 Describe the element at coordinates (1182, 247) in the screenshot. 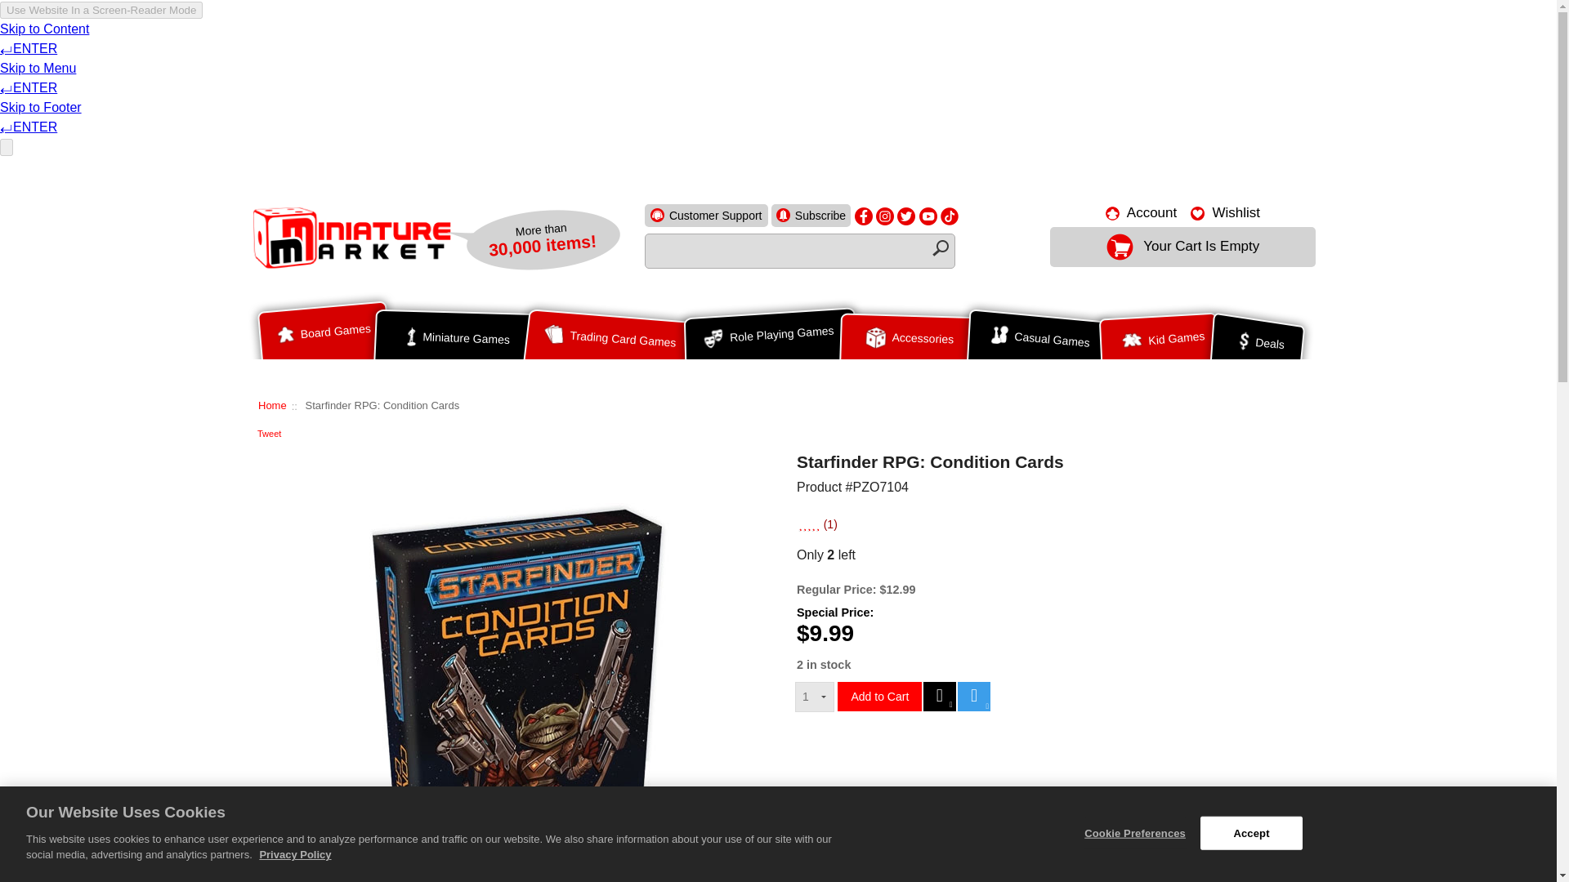

I see `Cart` at that location.